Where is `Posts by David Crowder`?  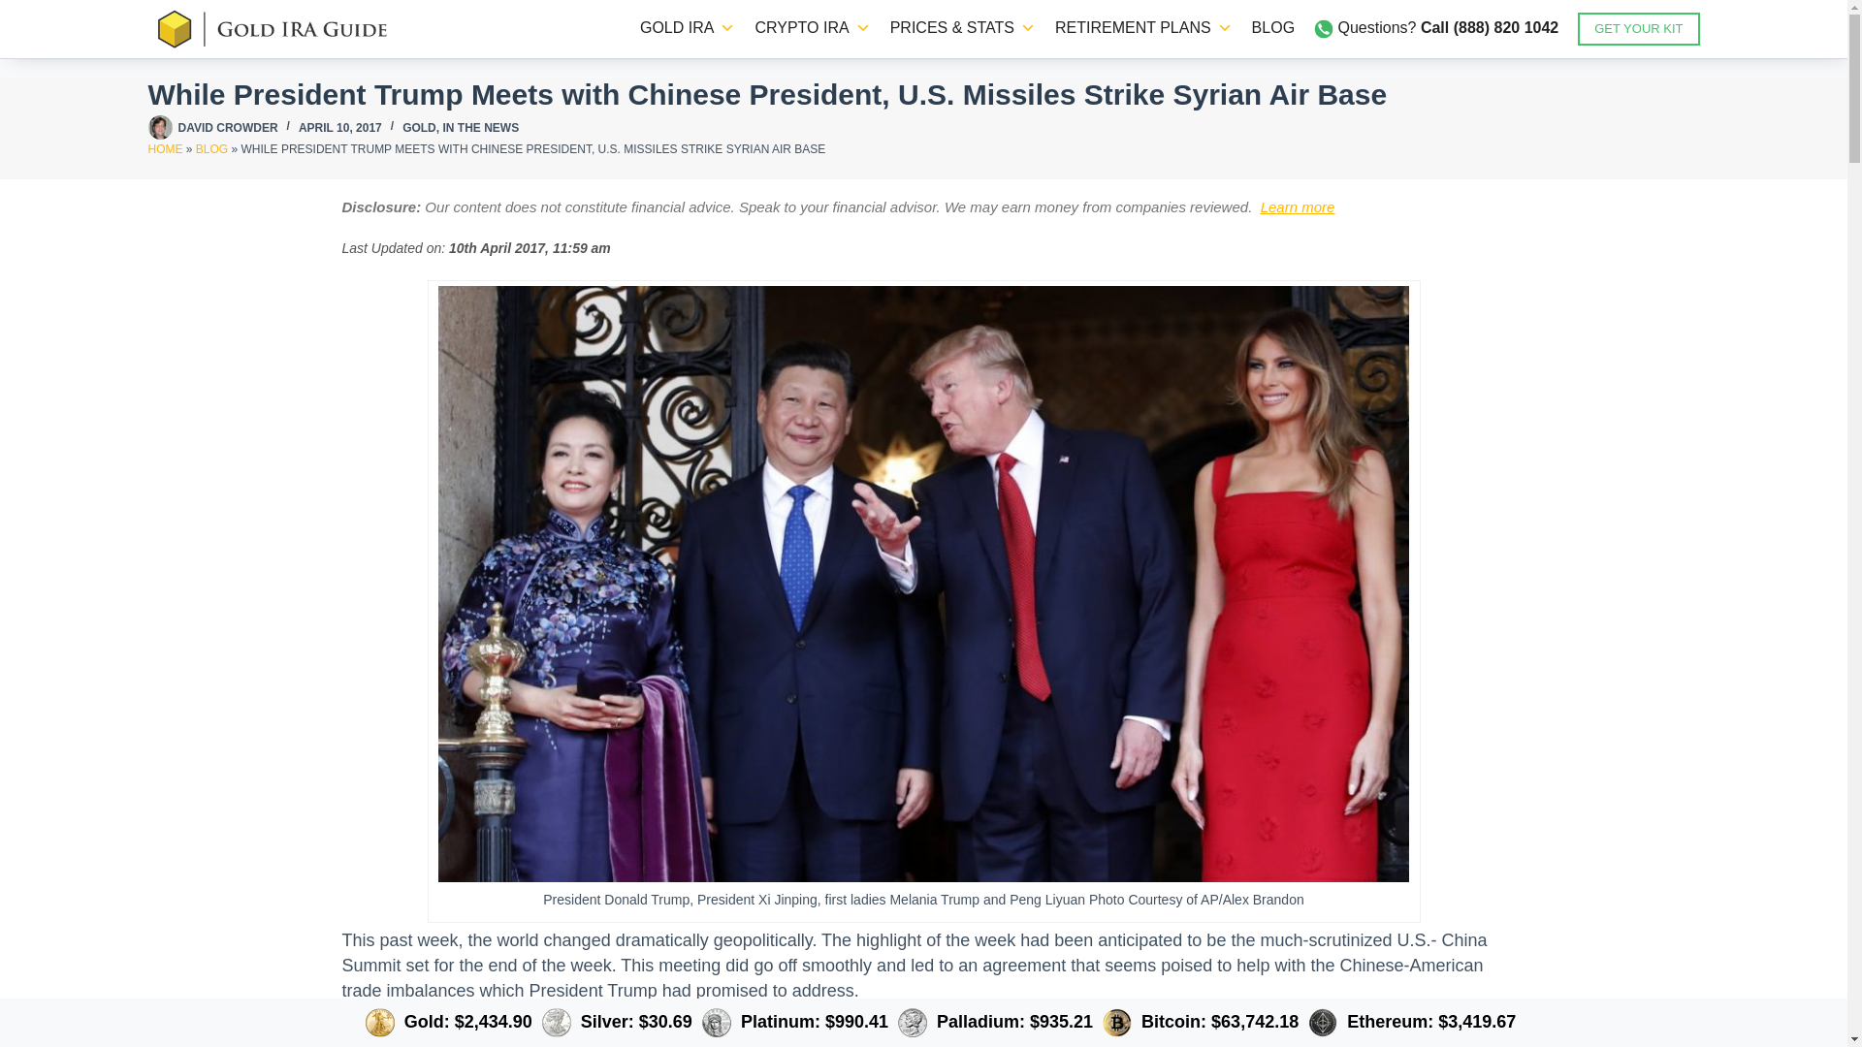 Posts by David Crowder is located at coordinates (228, 128).